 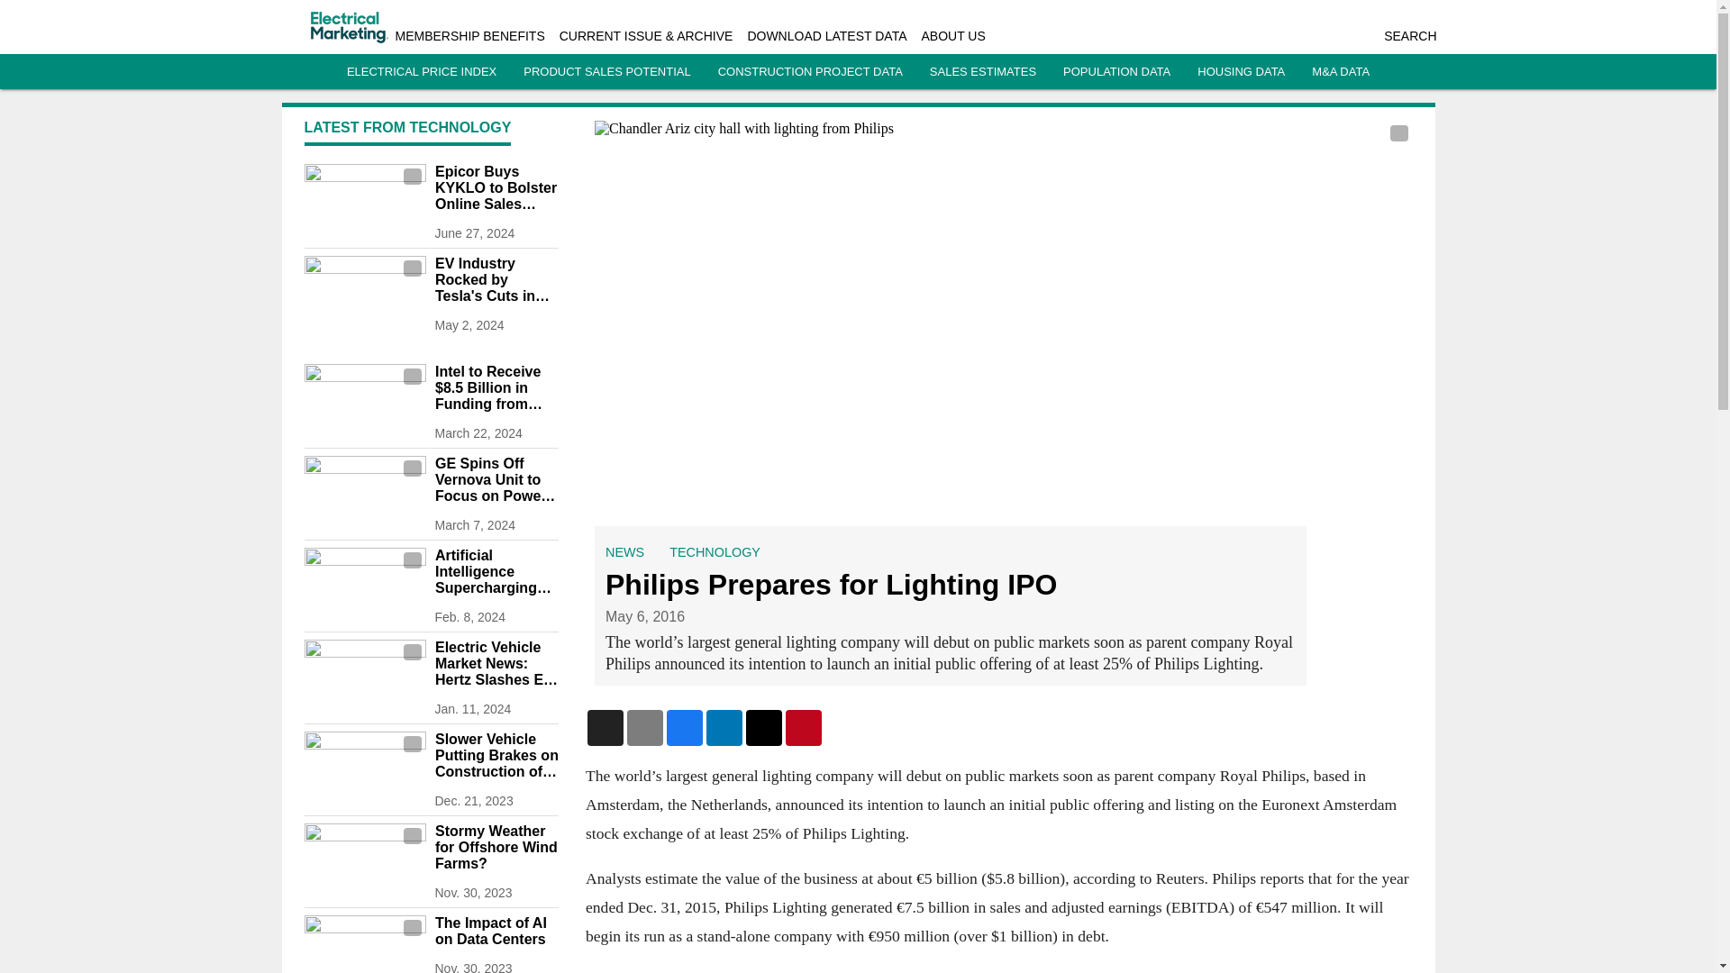 What do you see at coordinates (1241, 72) in the screenshot?
I see `HOUSING DATA` at bounding box center [1241, 72].